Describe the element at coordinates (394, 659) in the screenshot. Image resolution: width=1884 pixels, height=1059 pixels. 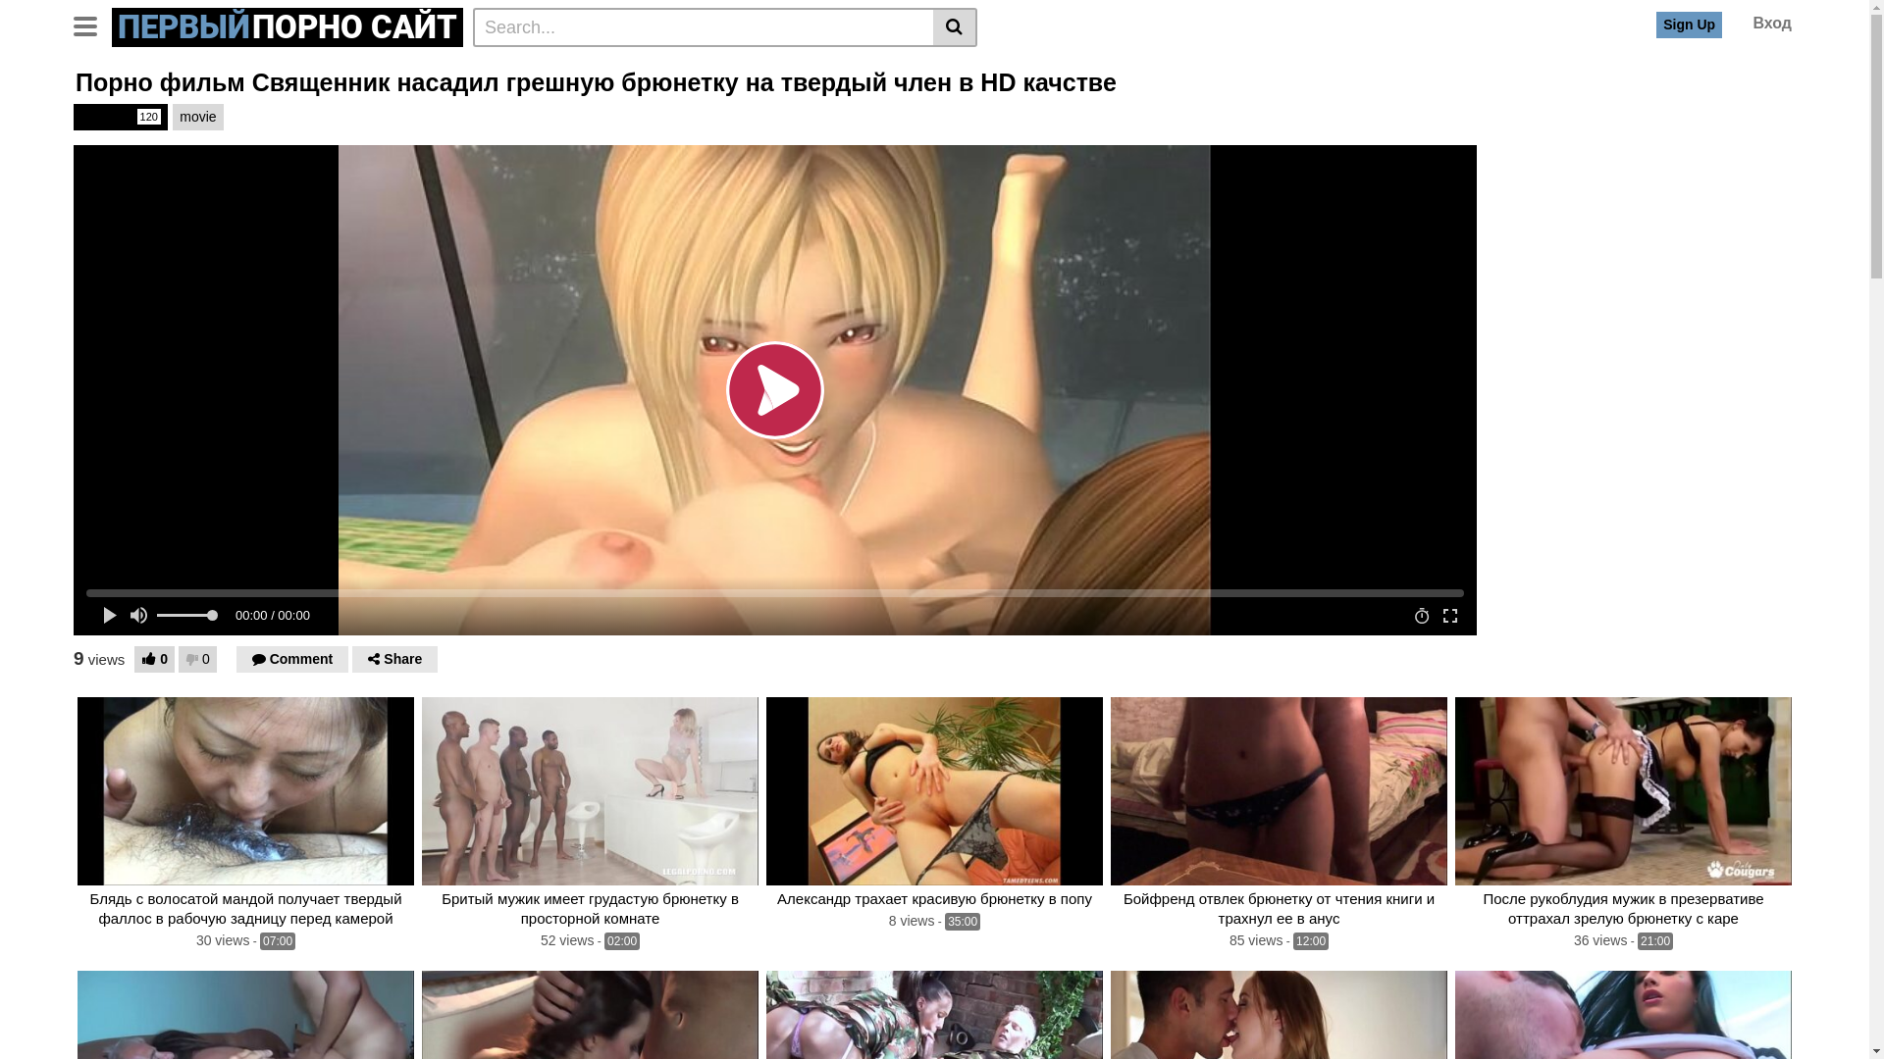
I see `Share` at that location.